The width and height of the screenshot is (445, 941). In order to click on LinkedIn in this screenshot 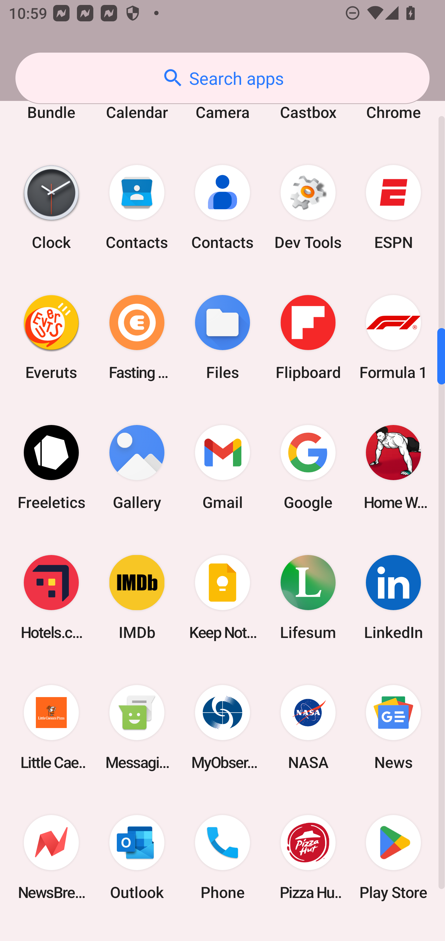, I will do `click(393, 597)`.